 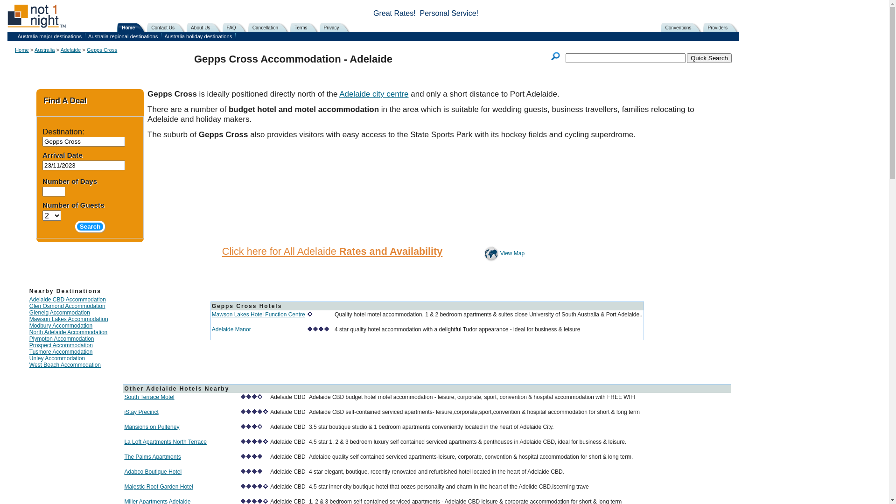 What do you see at coordinates (332, 252) in the screenshot?
I see `Click here for All Adelaide Rates and Availability` at bounding box center [332, 252].